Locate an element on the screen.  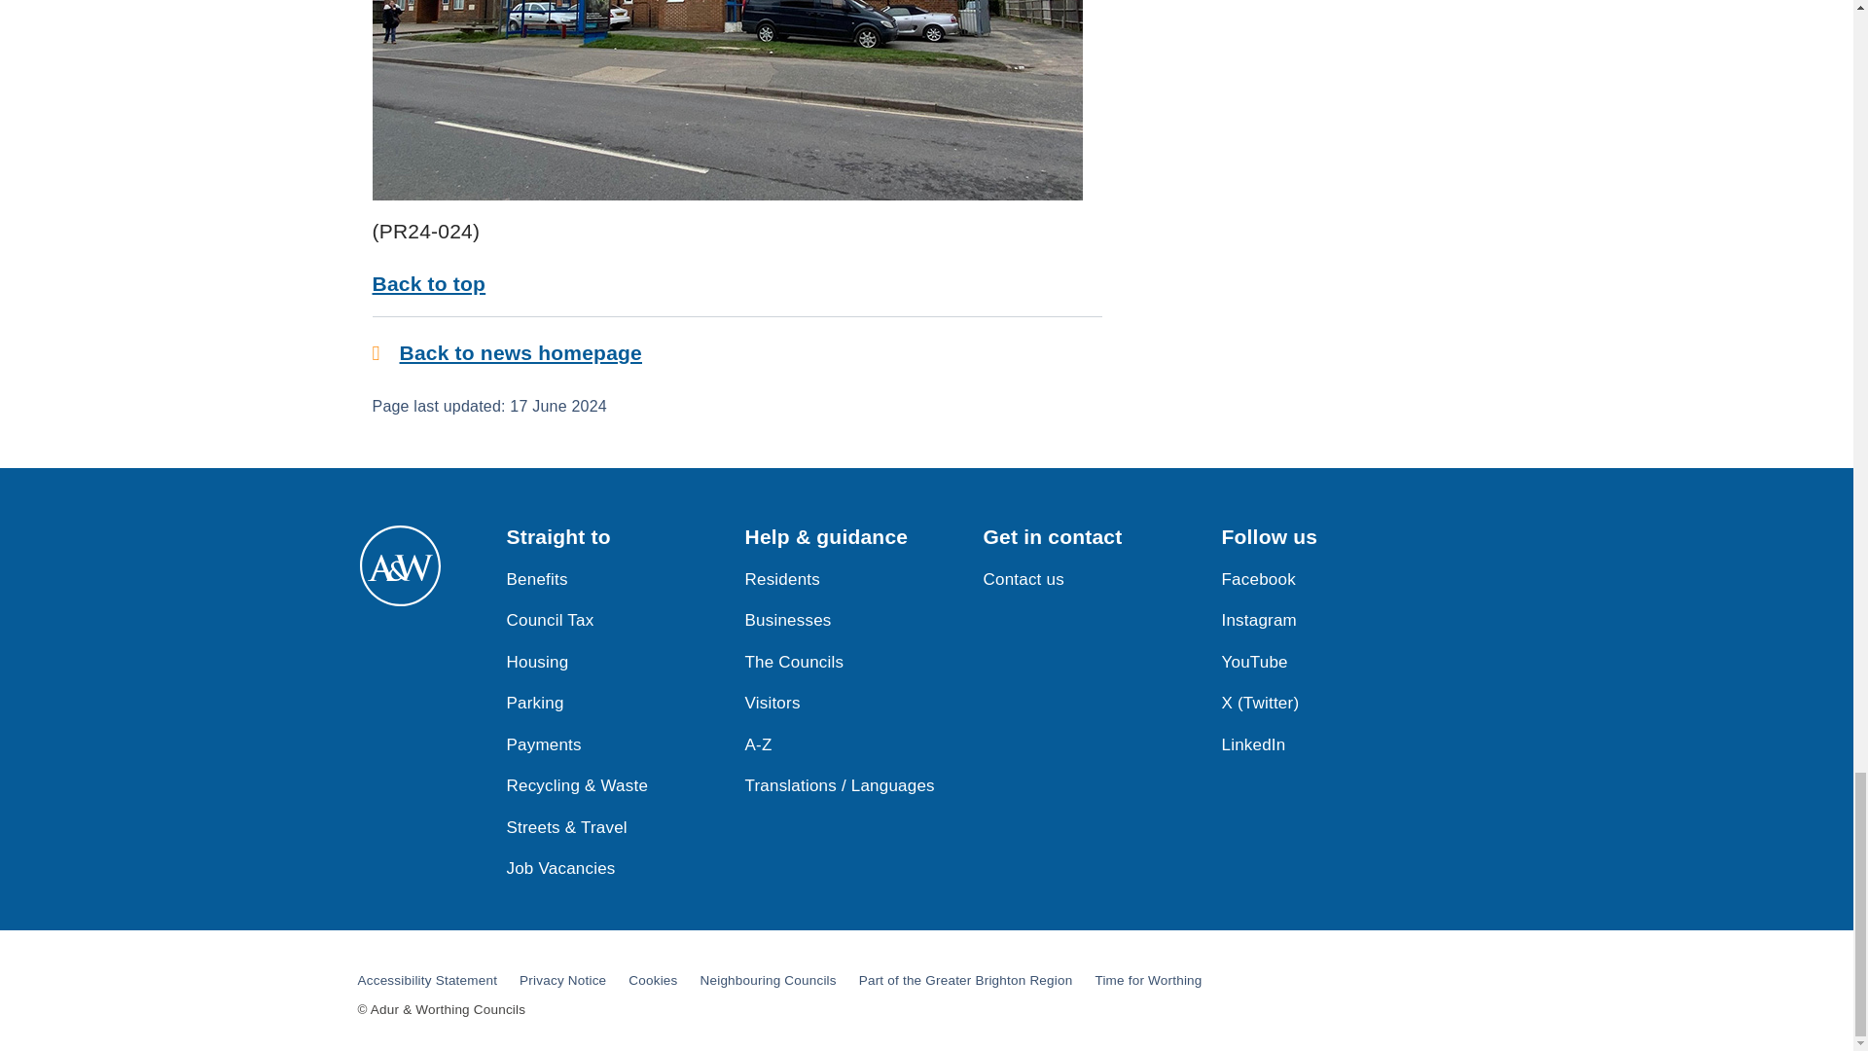
Payments is located at coordinates (543, 744).